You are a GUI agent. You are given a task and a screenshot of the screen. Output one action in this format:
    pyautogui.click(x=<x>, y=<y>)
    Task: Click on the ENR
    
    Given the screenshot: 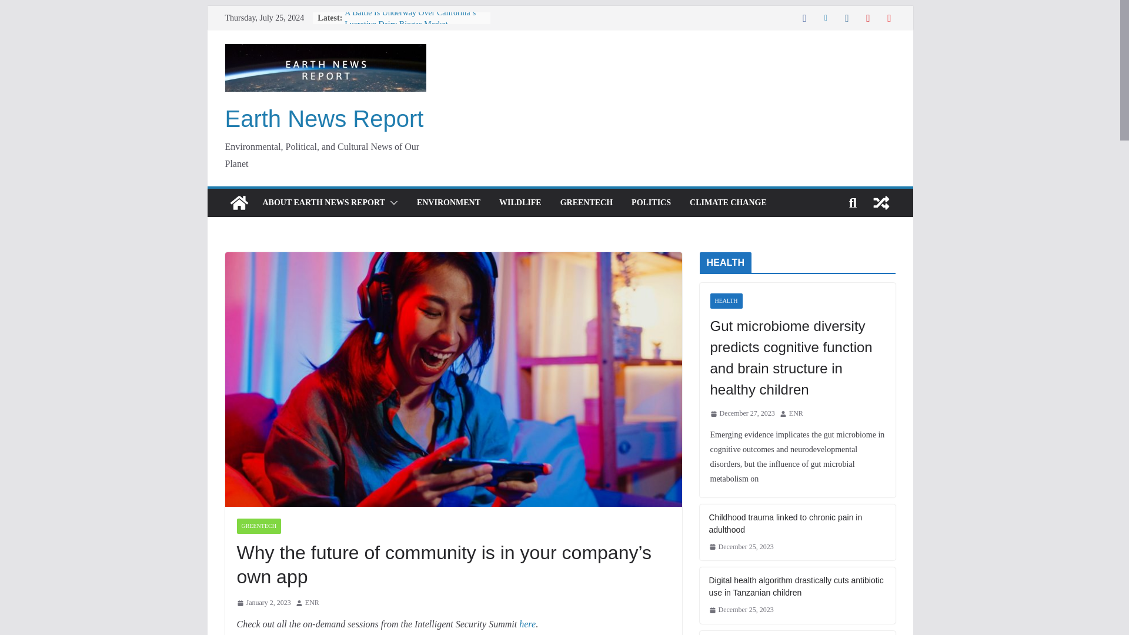 What is the action you would take?
    pyautogui.click(x=312, y=603)
    